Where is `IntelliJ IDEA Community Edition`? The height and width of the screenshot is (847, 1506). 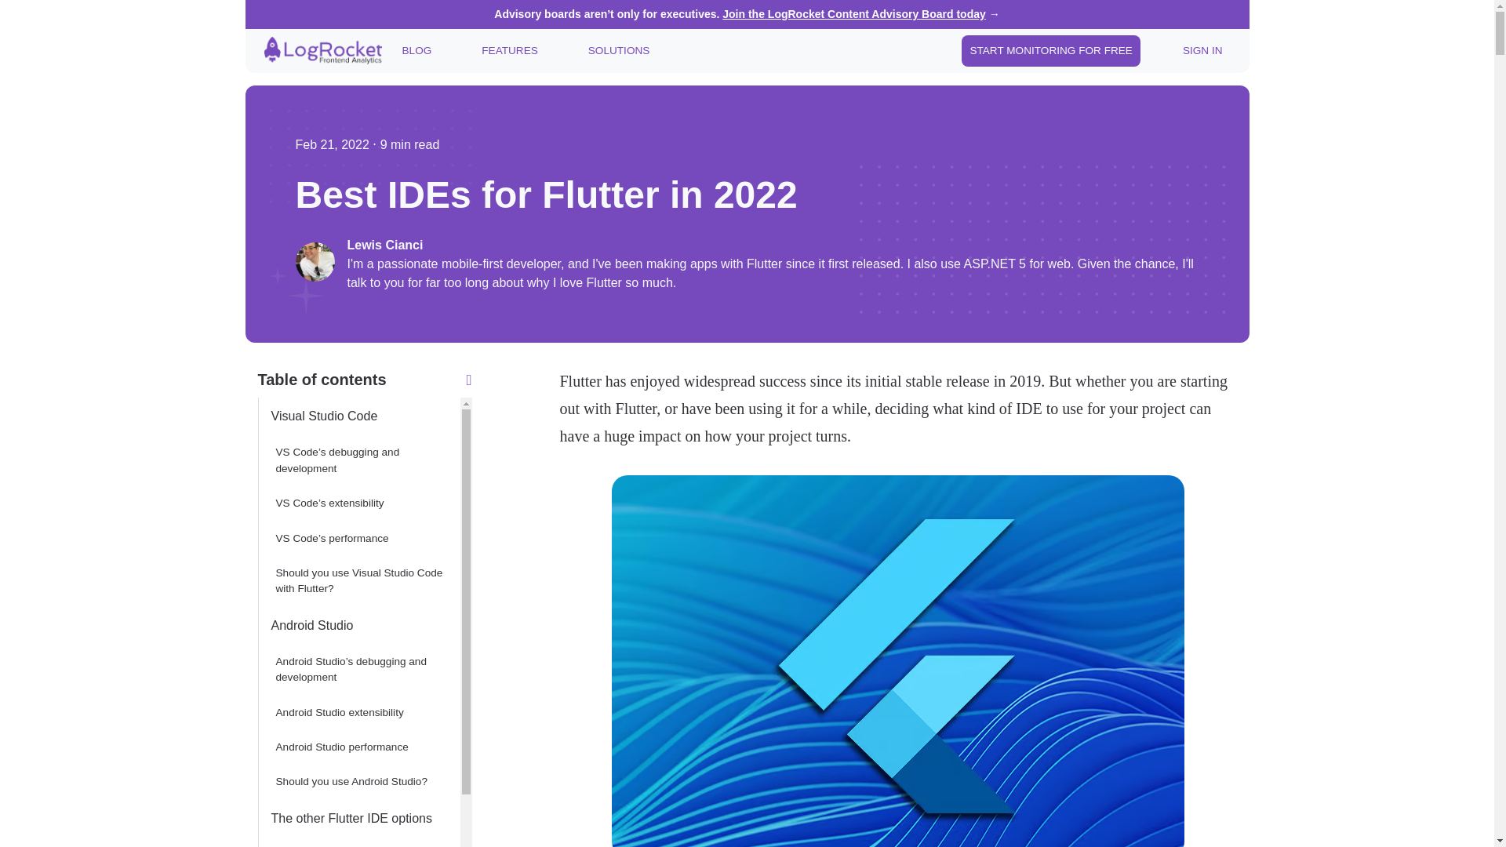 IntelliJ IDEA Community Edition is located at coordinates (358, 842).